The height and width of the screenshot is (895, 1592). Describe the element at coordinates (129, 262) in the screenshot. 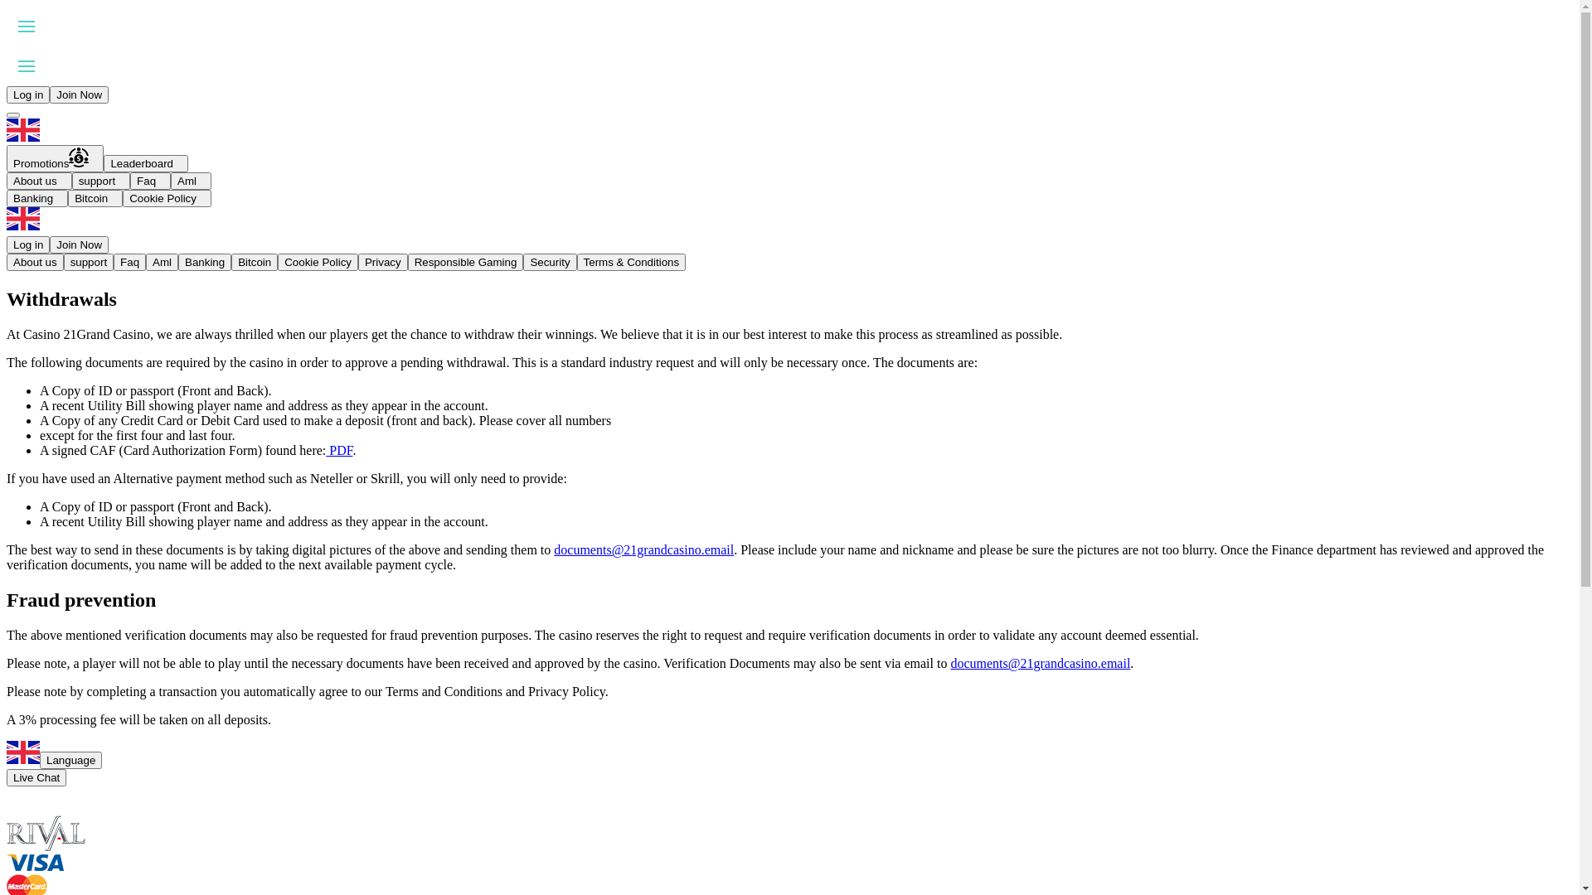

I see `Faq` at that location.